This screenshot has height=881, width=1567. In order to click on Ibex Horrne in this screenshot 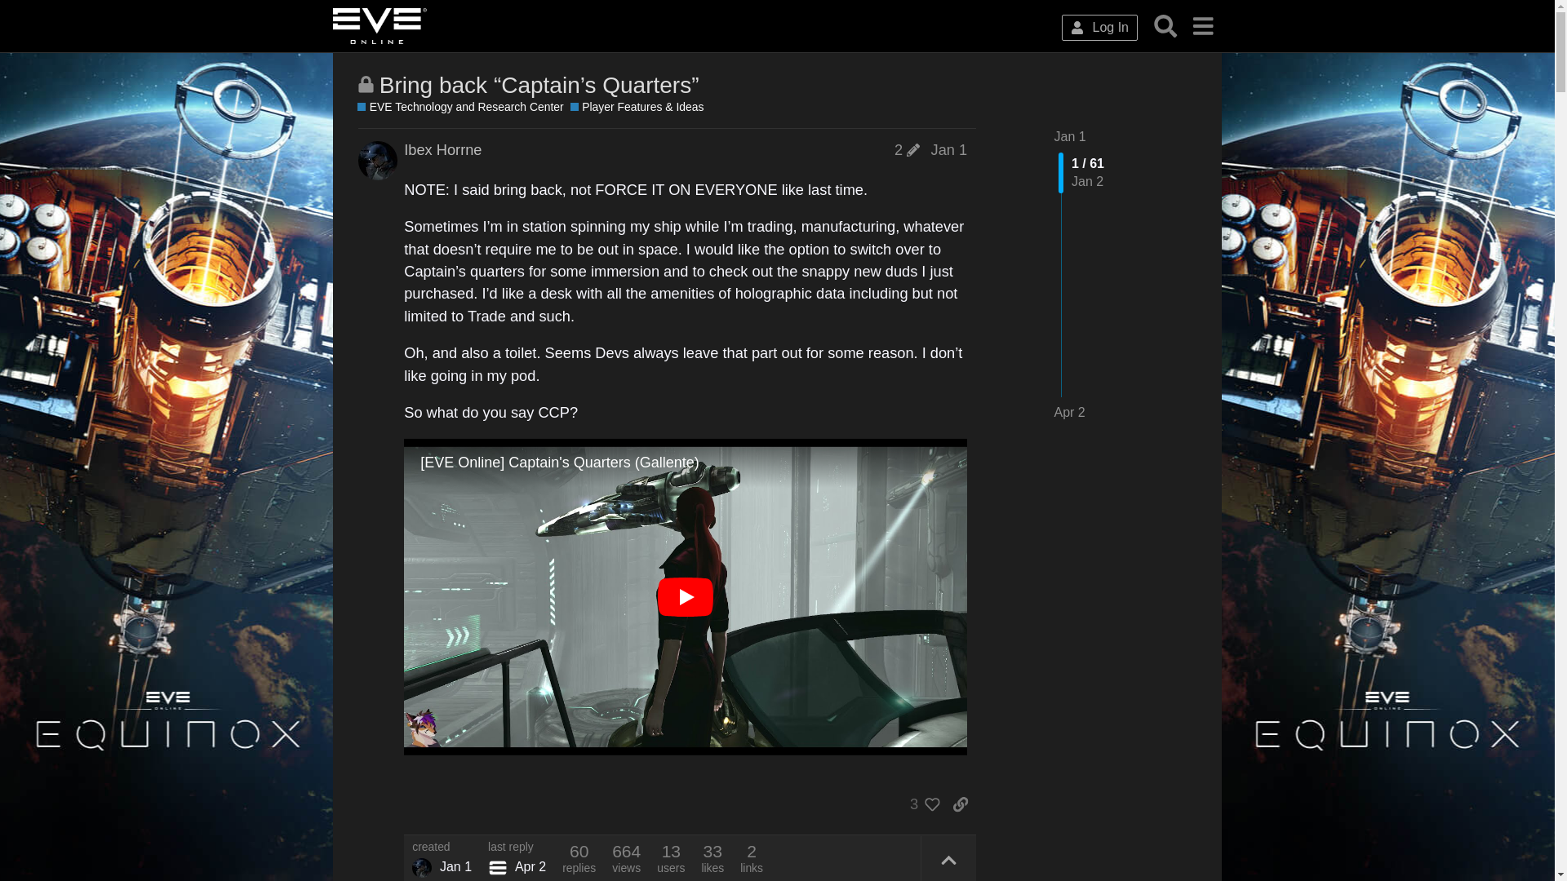, I will do `click(421, 867)`.